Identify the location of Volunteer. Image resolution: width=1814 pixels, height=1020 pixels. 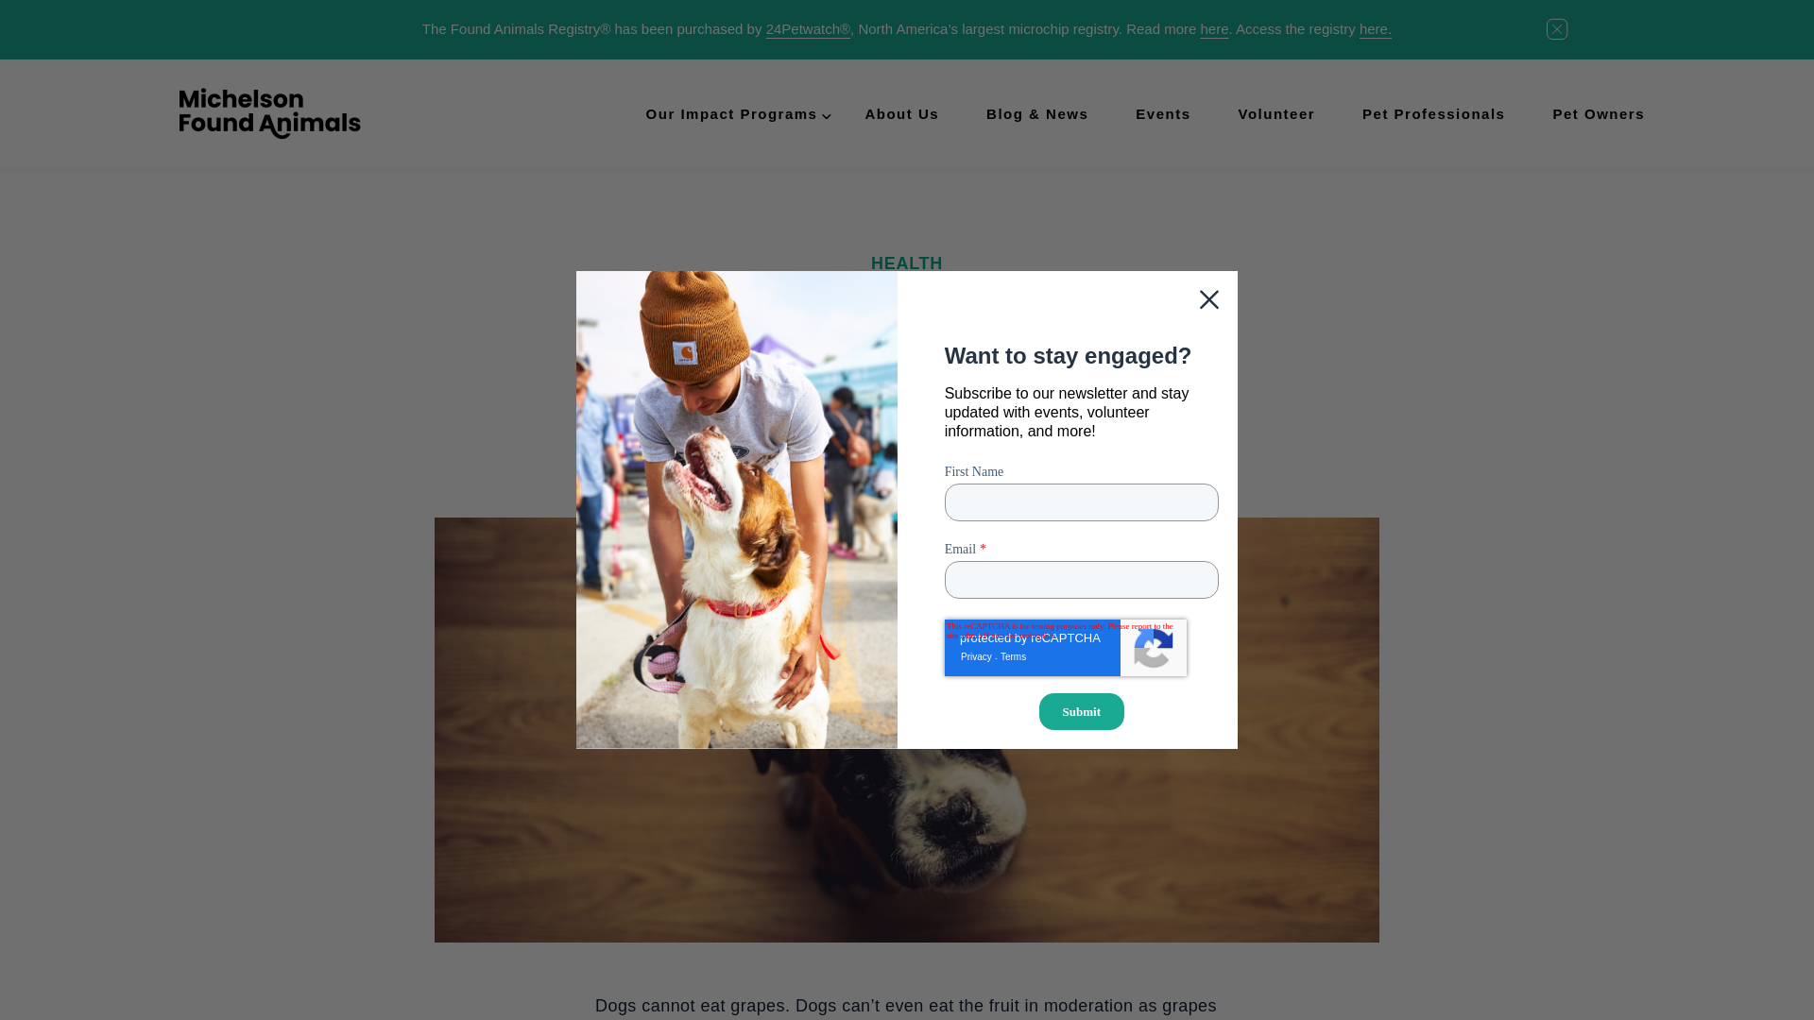
(1275, 113).